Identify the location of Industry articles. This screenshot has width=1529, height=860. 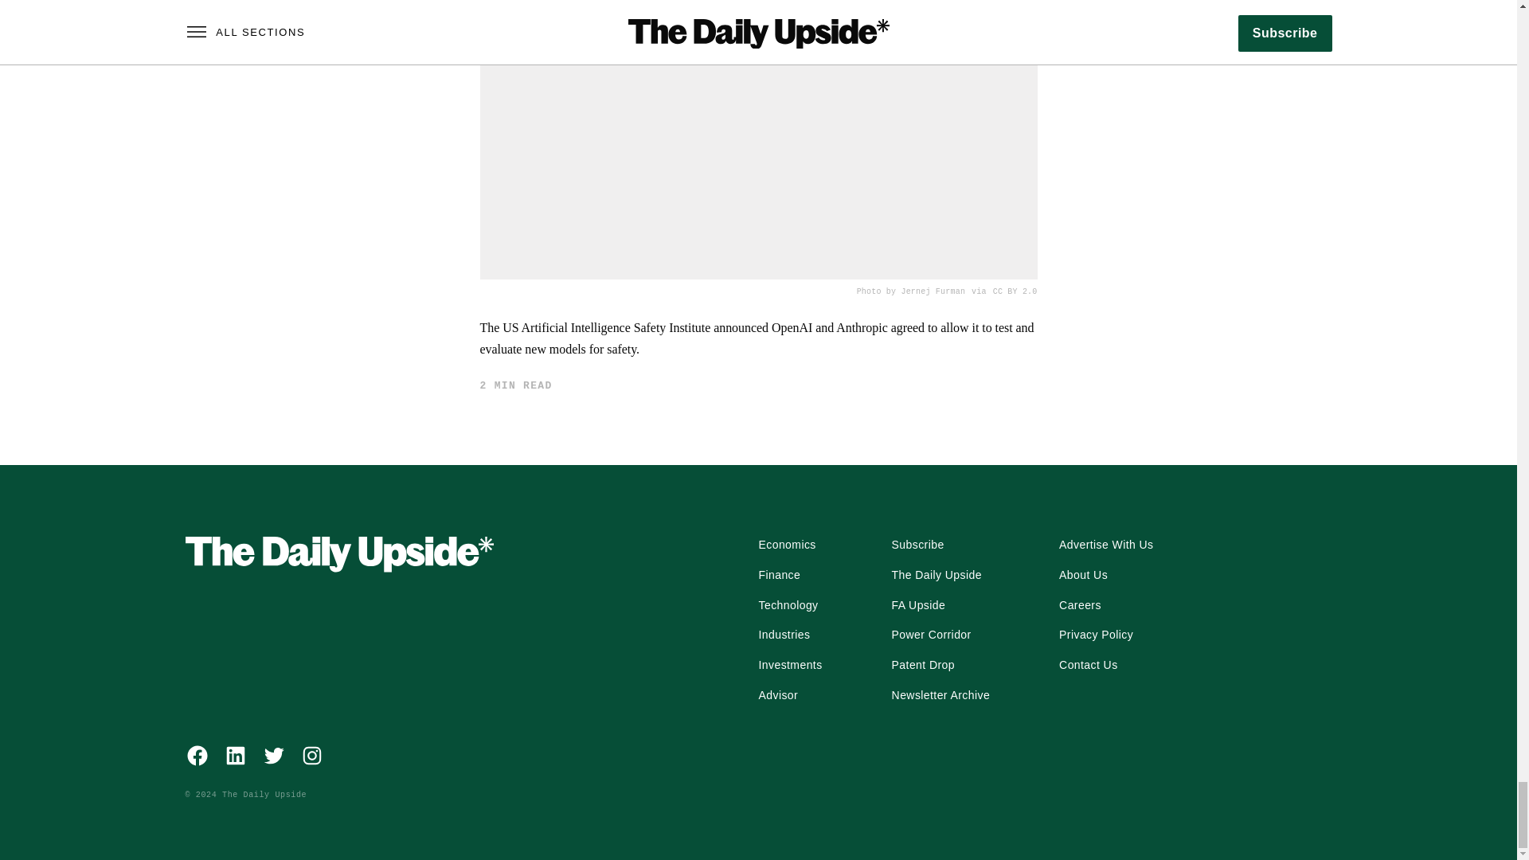
(784, 635).